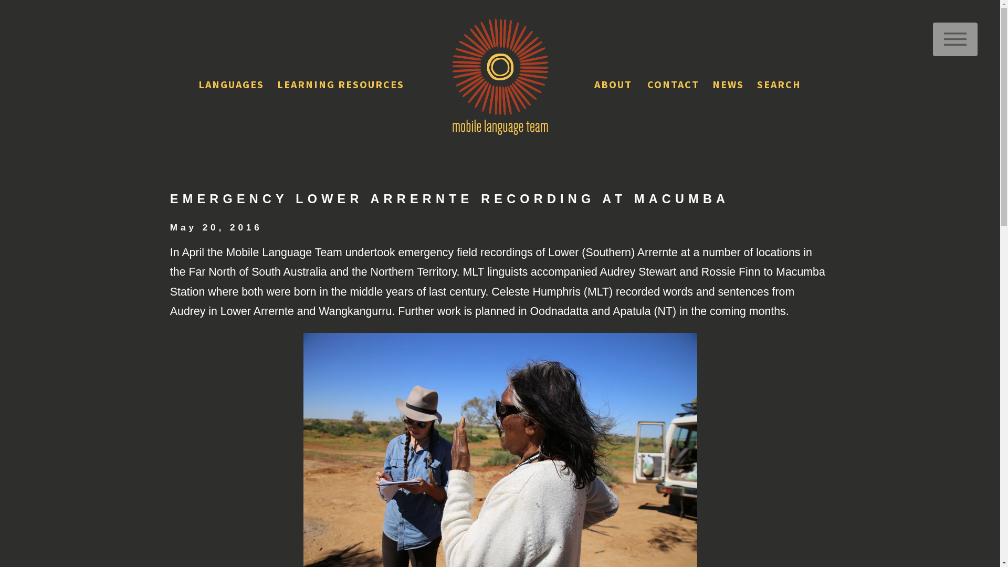 This screenshot has width=1008, height=567. Describe the element at coordinates (779, 85) in the screenshot. I see `SEARCH` at that location.